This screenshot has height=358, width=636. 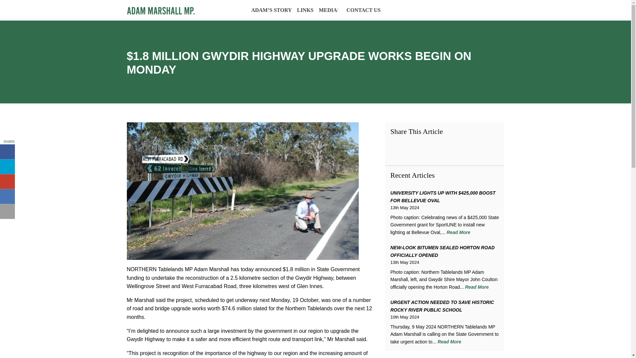 What do you see at coordinates (363, 10) in the screenshot?
I see `Contact Us` at bounding box center [363, 10].